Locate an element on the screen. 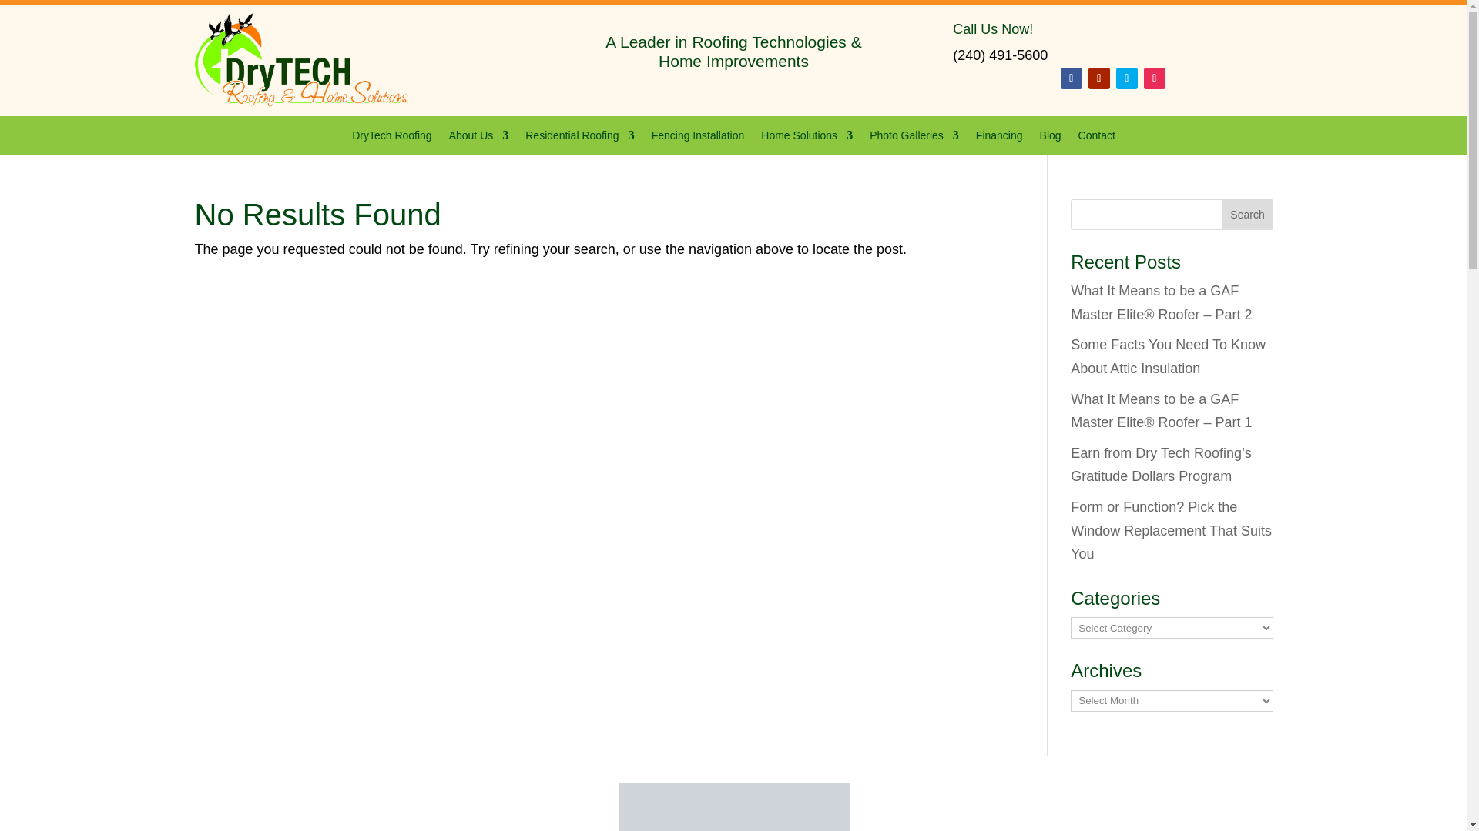 The height and width of the screenshot is (831, 1479). Follow on X is located at coordinates (1126, 78).